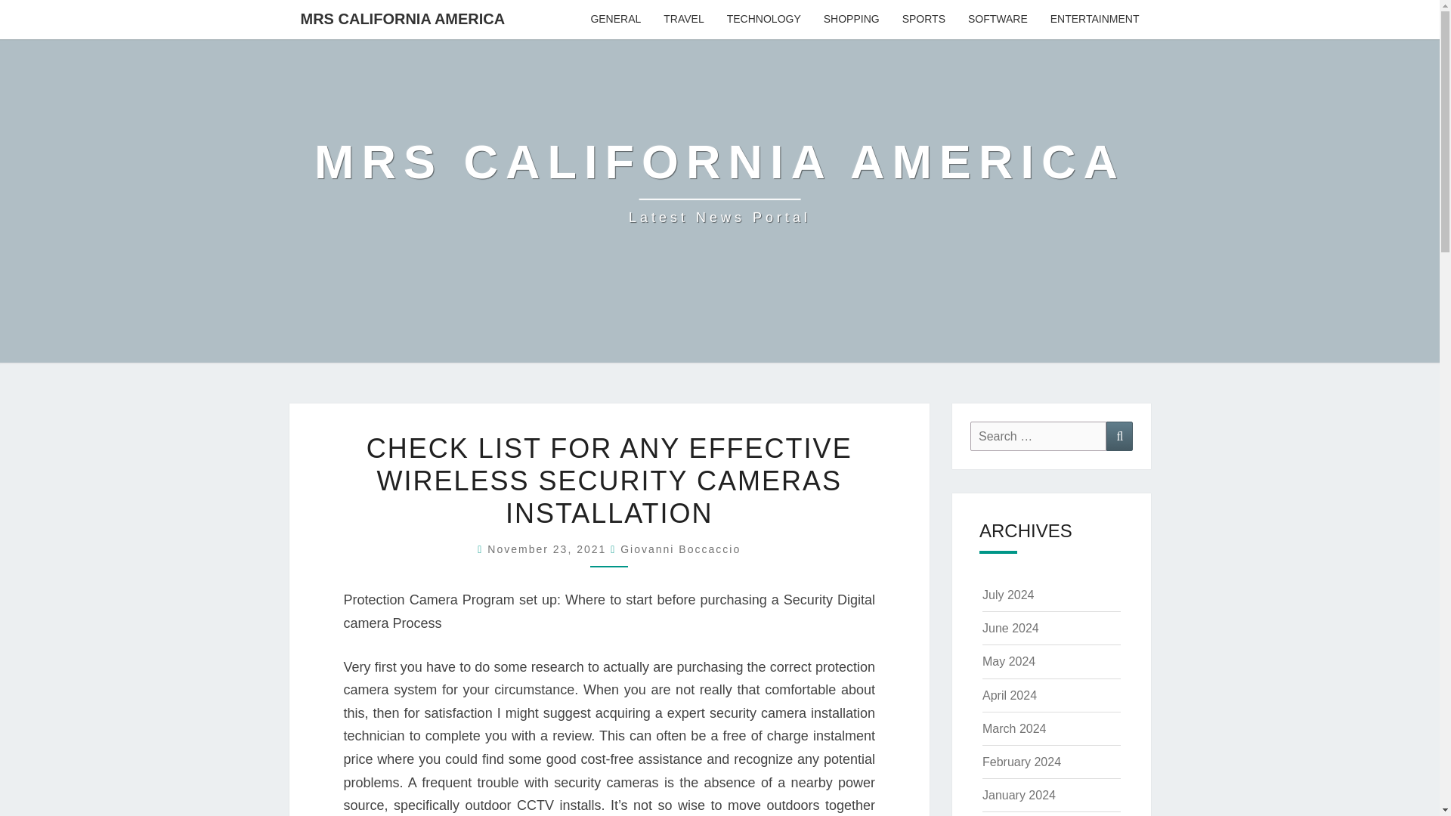 This screenshot has height=816, width=1451. Describe the element at coordinates (763, 20) in the screenshot. I see `March 2024` at that location.